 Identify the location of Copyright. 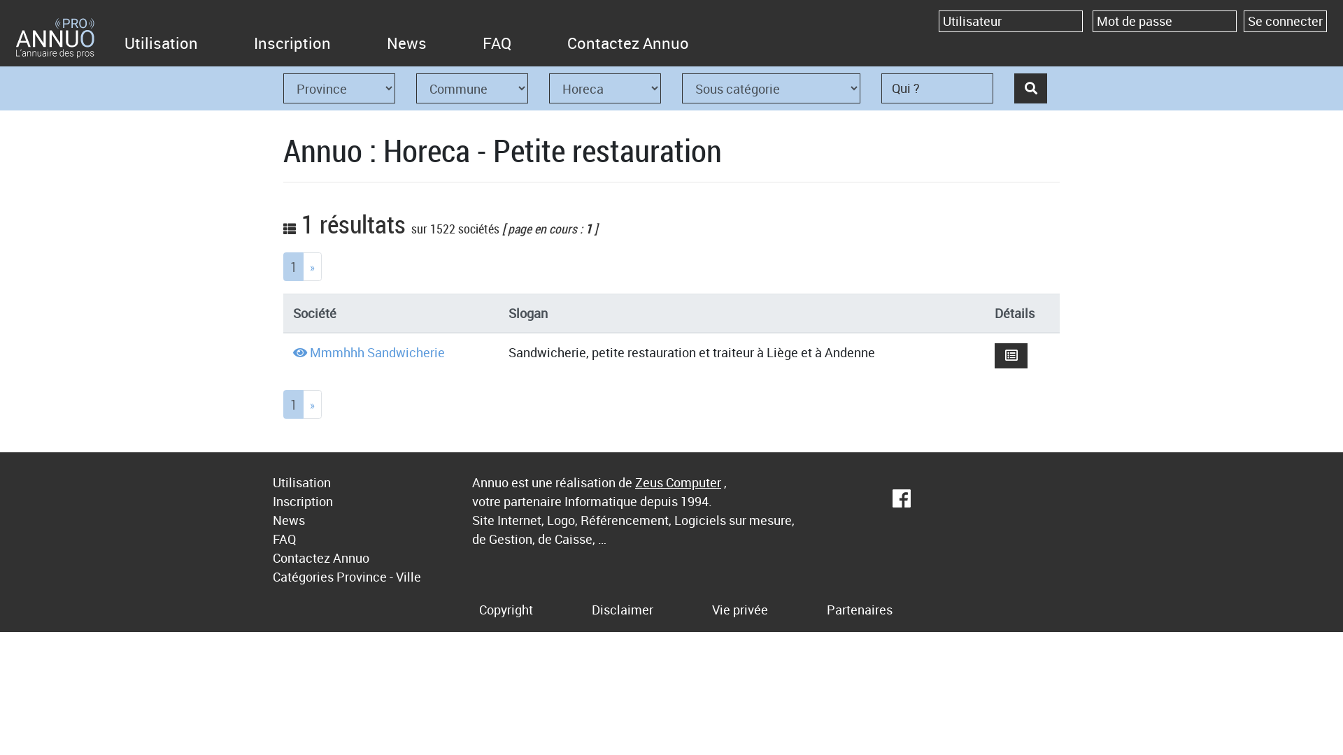
(505, 610).